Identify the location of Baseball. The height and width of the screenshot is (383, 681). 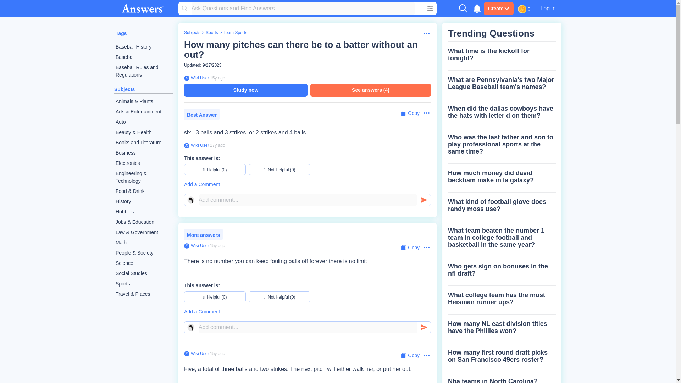
(143, 57).